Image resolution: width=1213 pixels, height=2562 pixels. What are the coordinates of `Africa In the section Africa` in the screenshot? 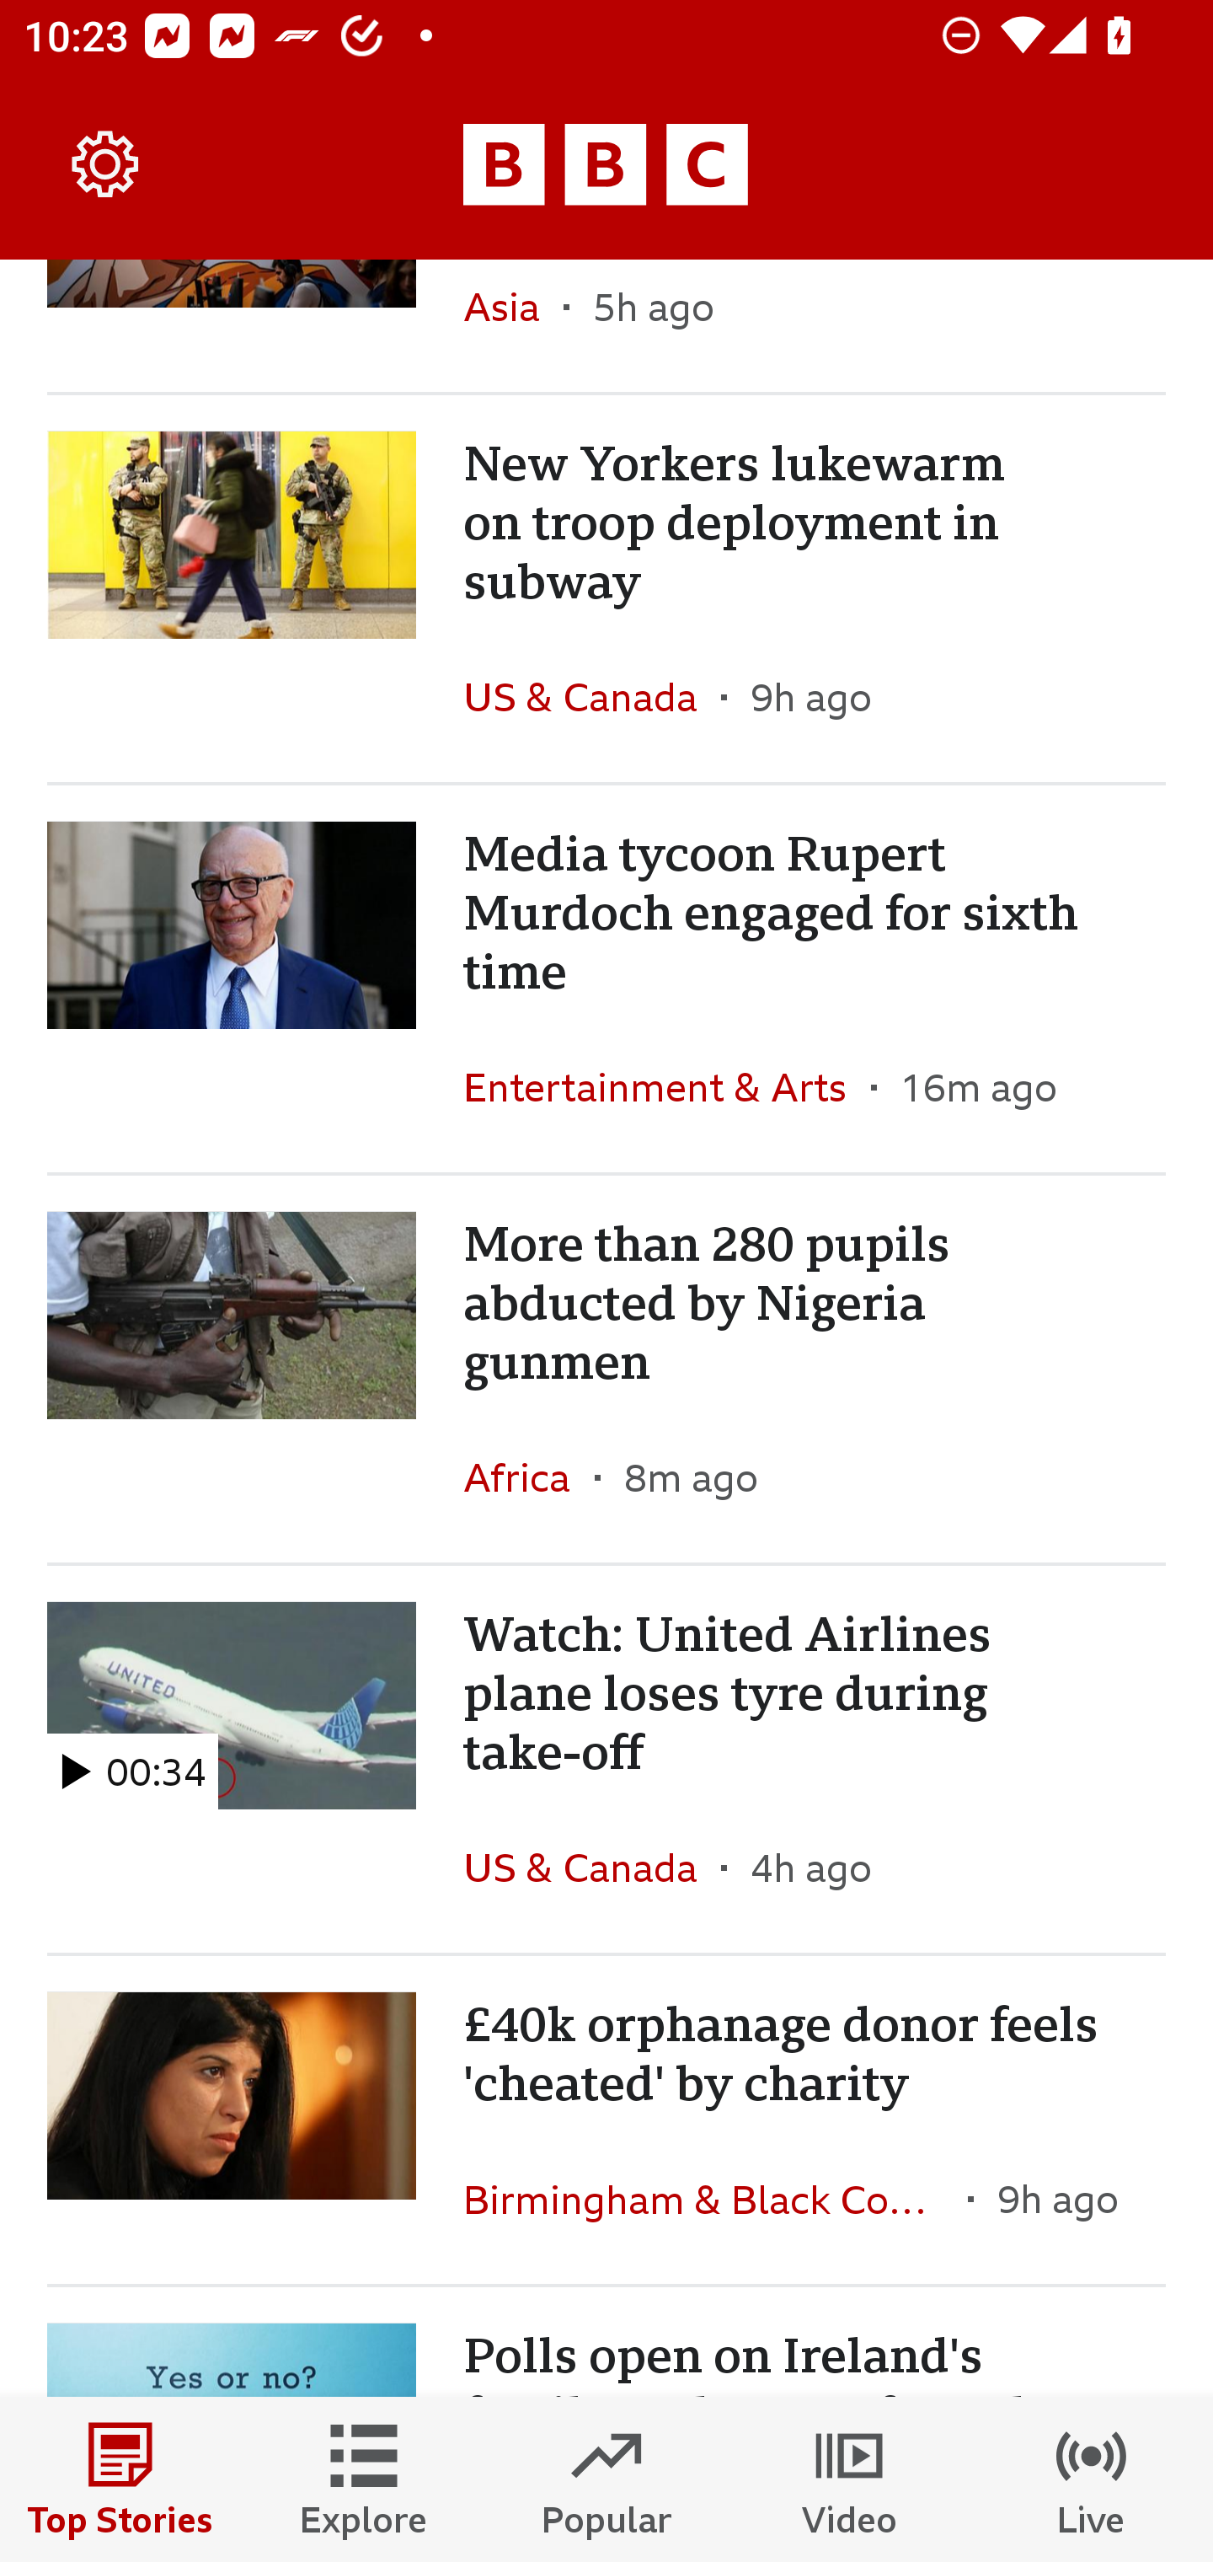 It's located at (529, 1477).